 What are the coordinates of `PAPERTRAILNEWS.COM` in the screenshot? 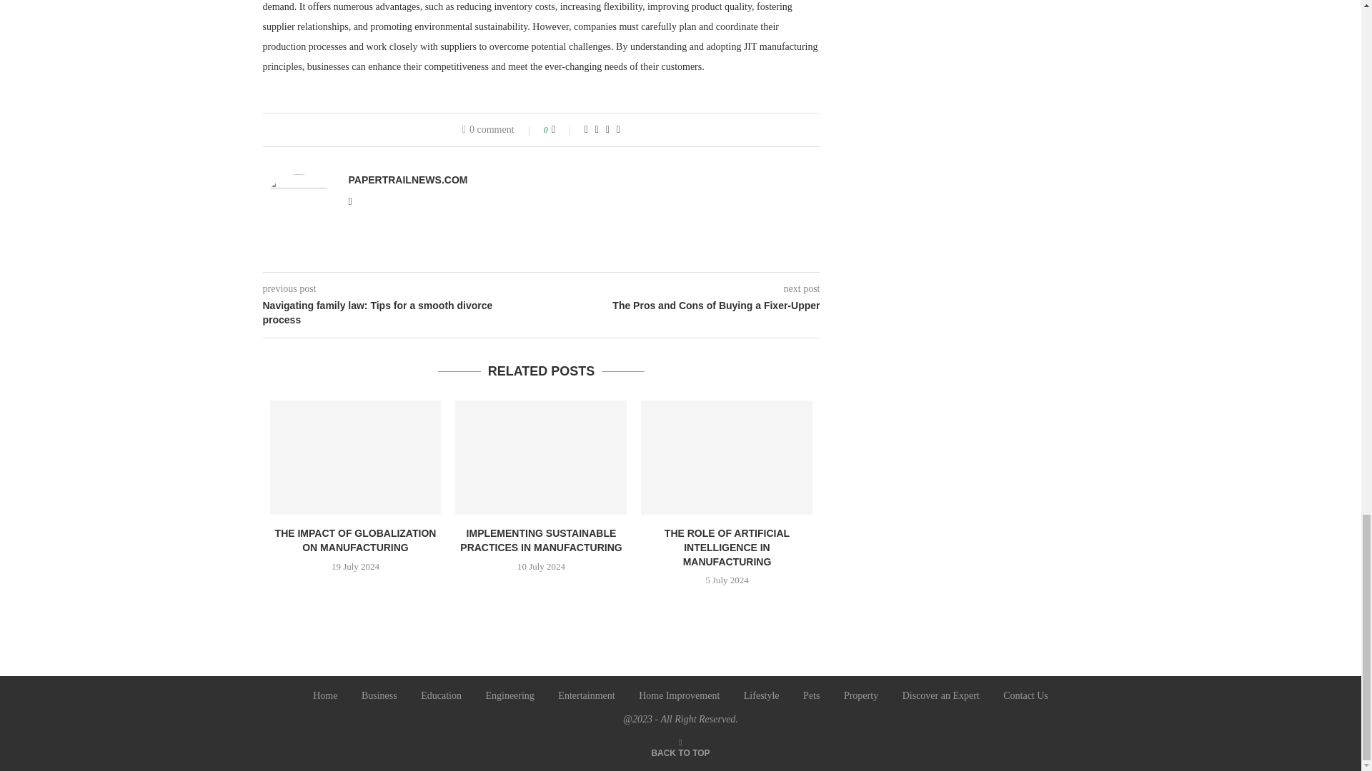 It's located at (407, 180).